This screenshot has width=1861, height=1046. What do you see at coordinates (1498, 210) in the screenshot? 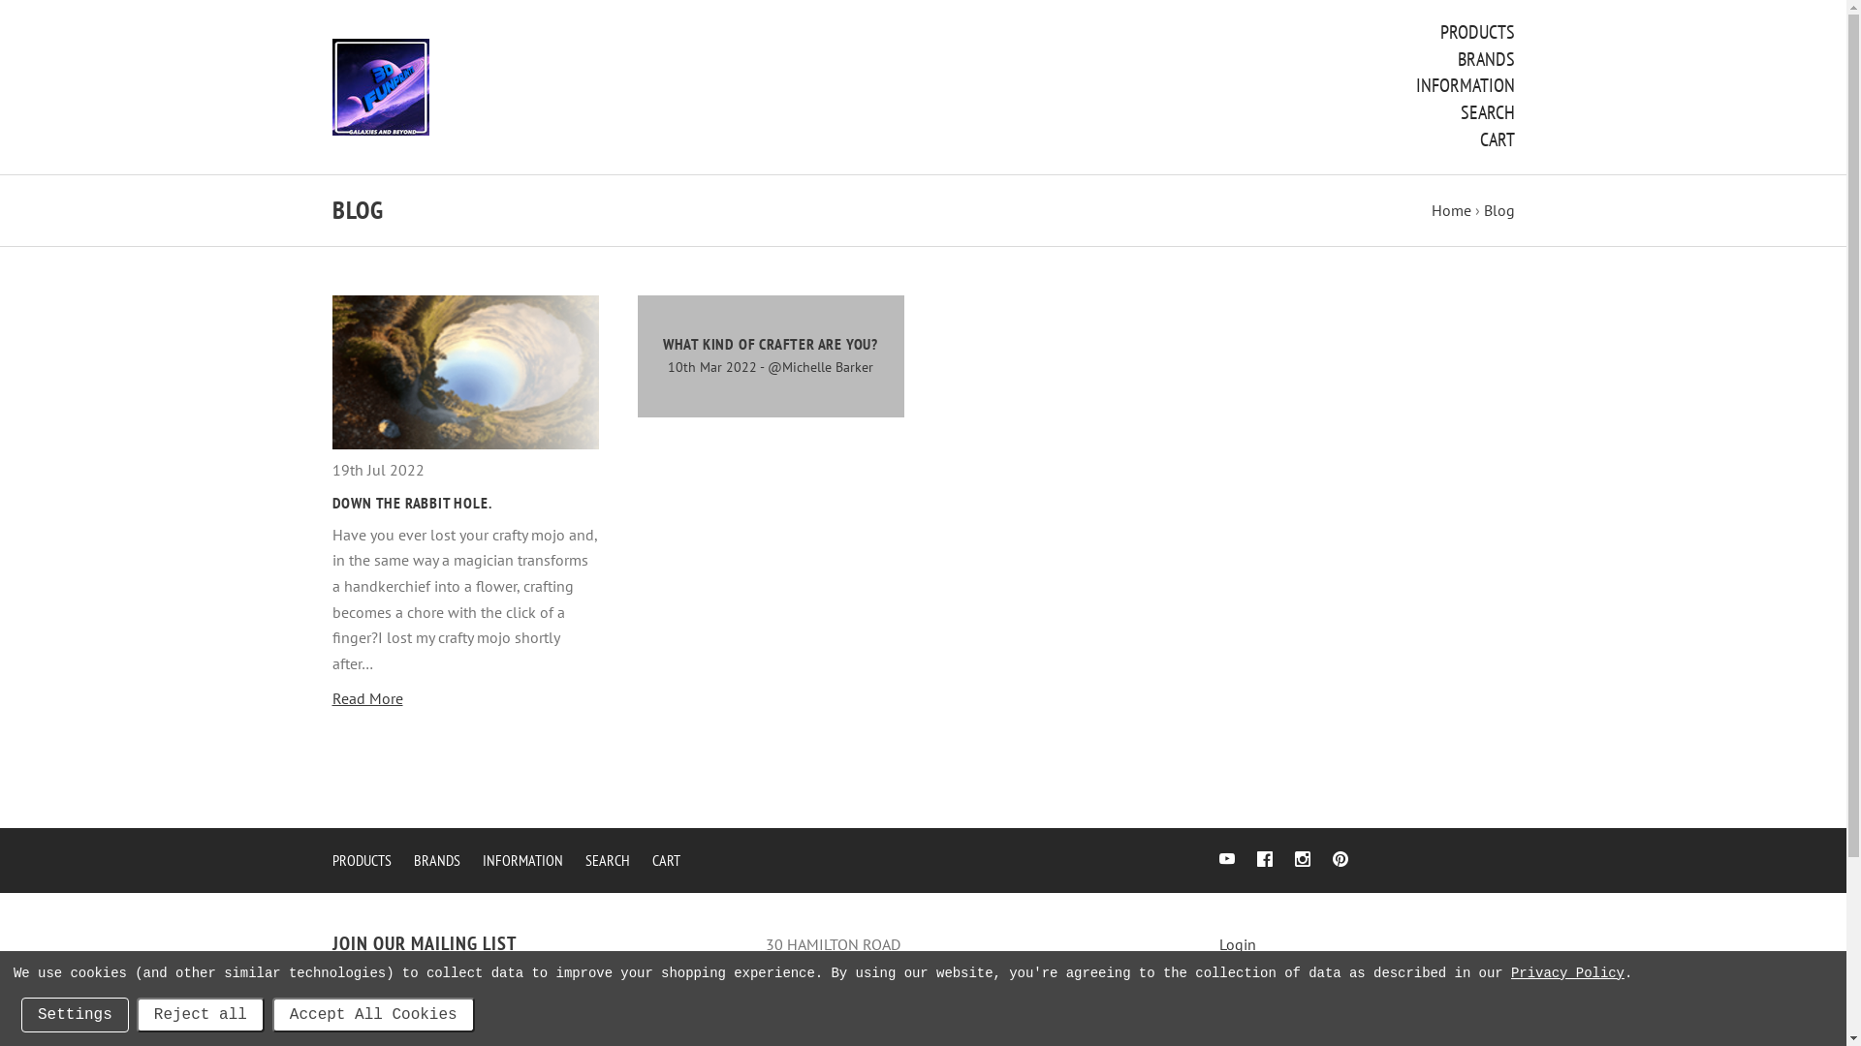
I see `Blog` at bounding box center [1498, 210].